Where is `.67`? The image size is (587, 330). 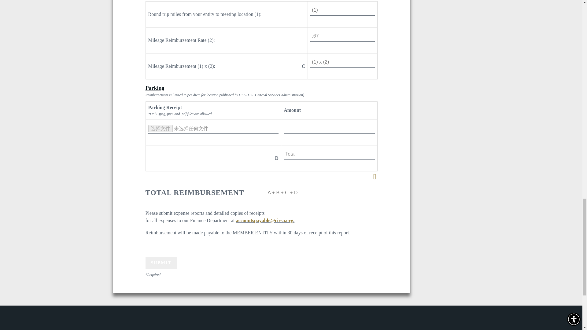 .67 is located at coordinates (342, 36).